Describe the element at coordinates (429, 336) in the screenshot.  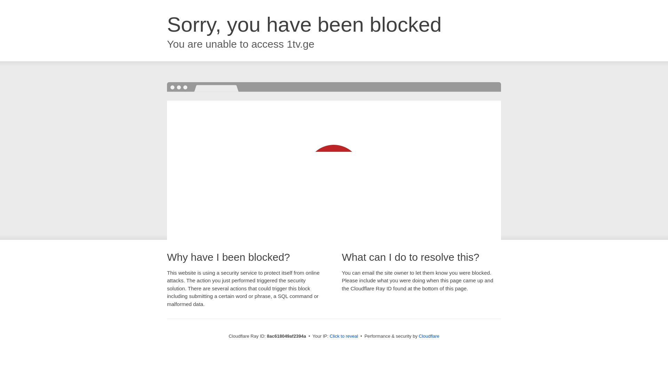
I see `Cloudflare` at that location.